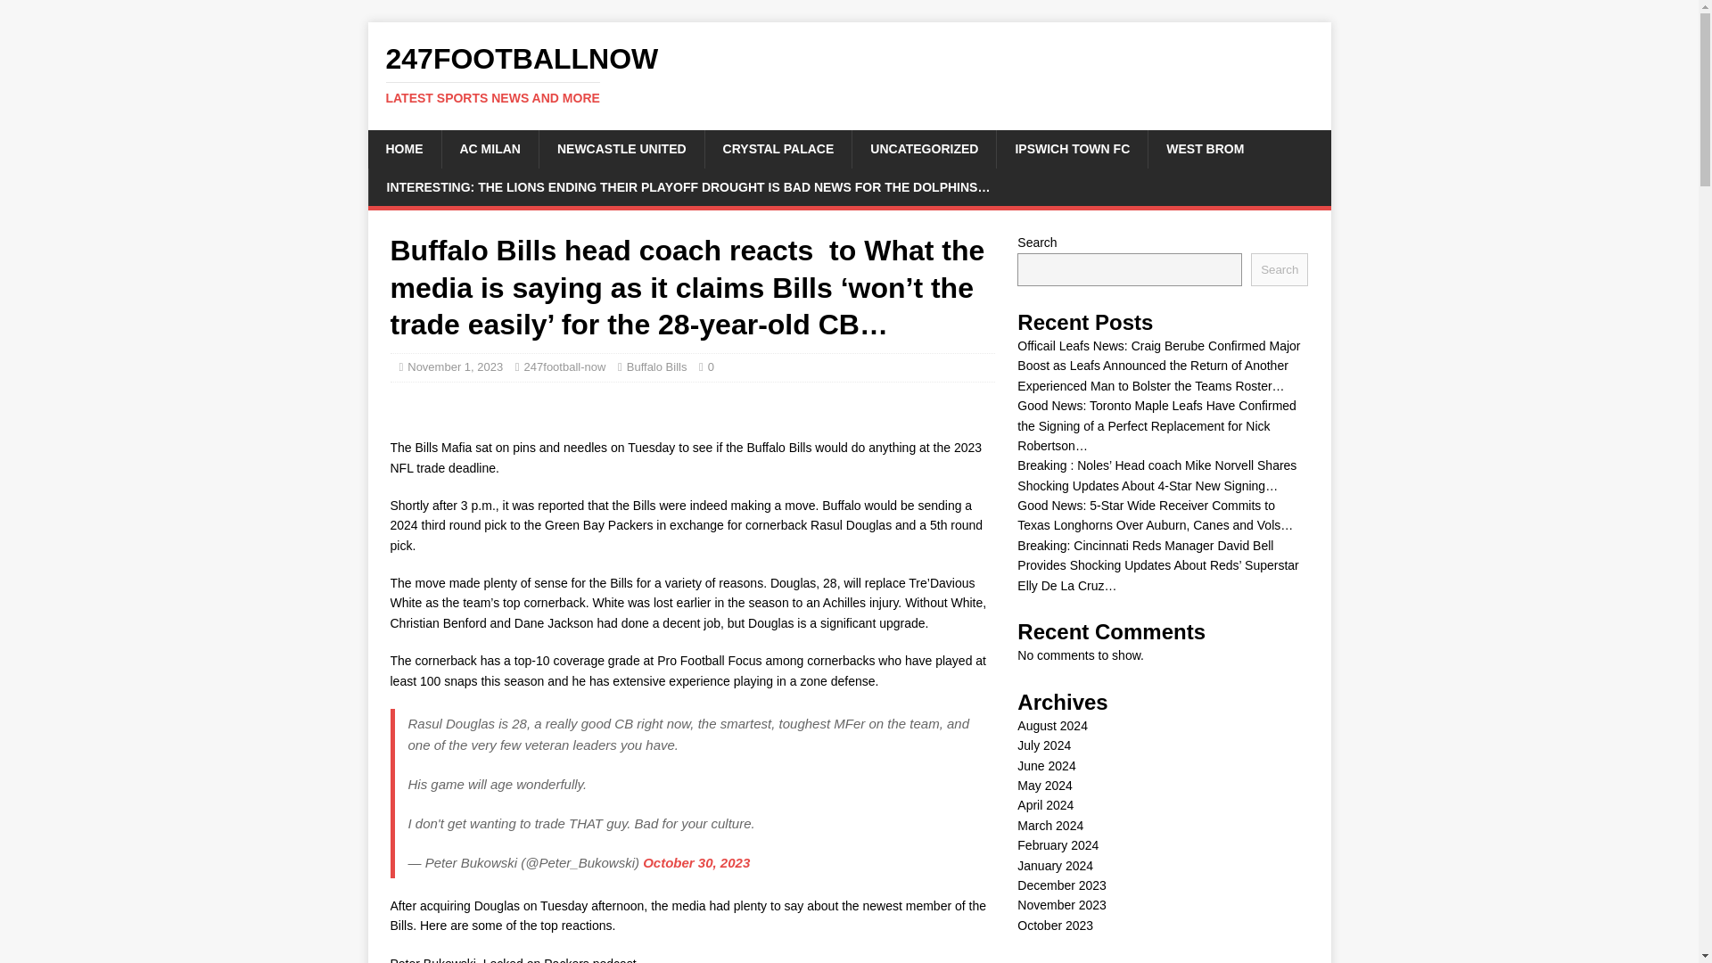 Image resolution: width=1712 pixels, height=963 pixels. What do you see at coordinates (564, 366) in the screenshot?
I see `247football-now` at bounding box center [564, 366].